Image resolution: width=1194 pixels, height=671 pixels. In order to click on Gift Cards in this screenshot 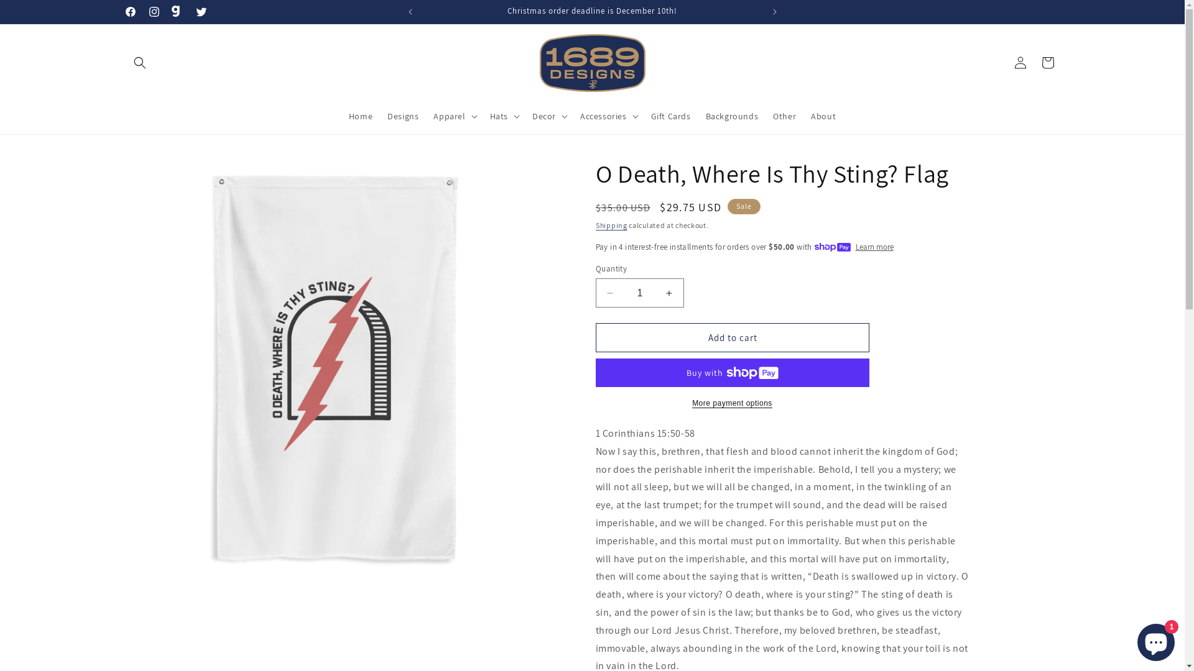, I will do `click(671, 116)`.